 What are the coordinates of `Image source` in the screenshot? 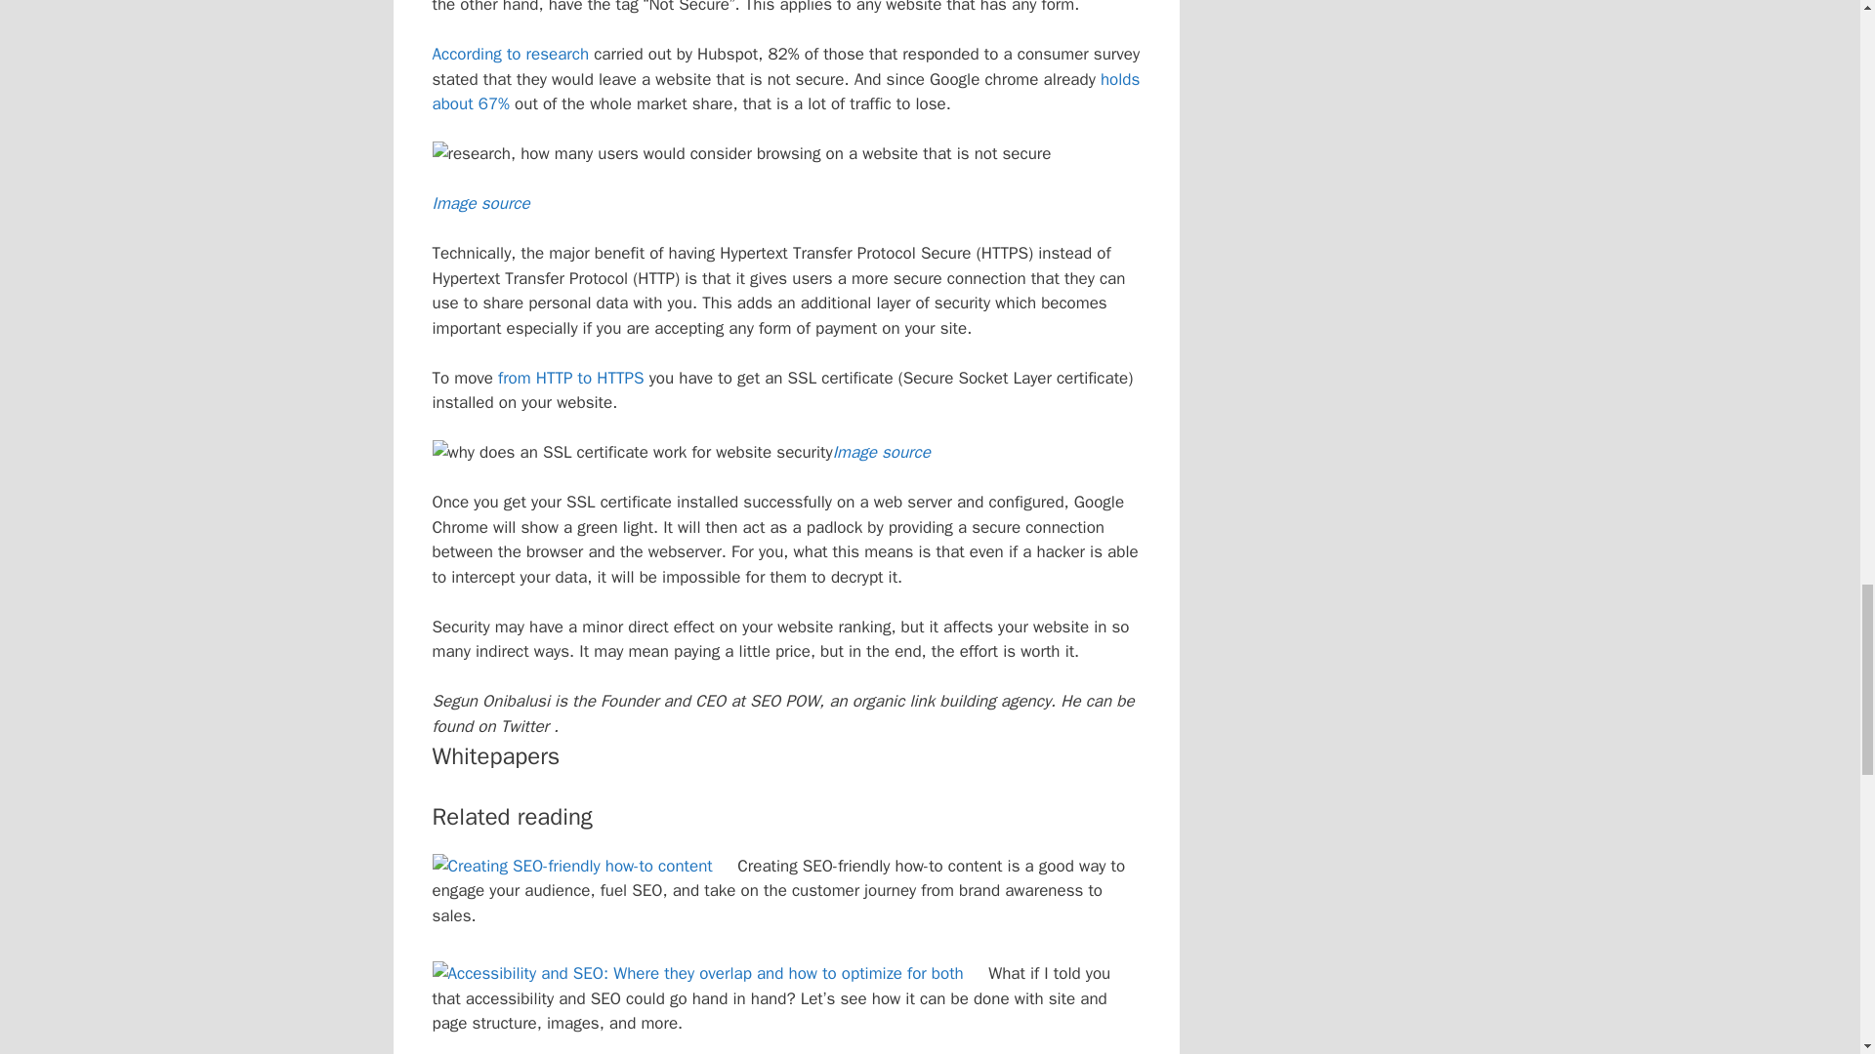 It's located at (479, 203).